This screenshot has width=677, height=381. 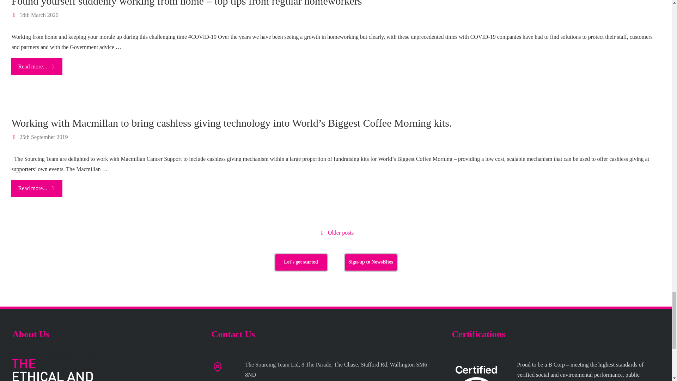 I want to click on Let's get started, so click(x=300, y=262).